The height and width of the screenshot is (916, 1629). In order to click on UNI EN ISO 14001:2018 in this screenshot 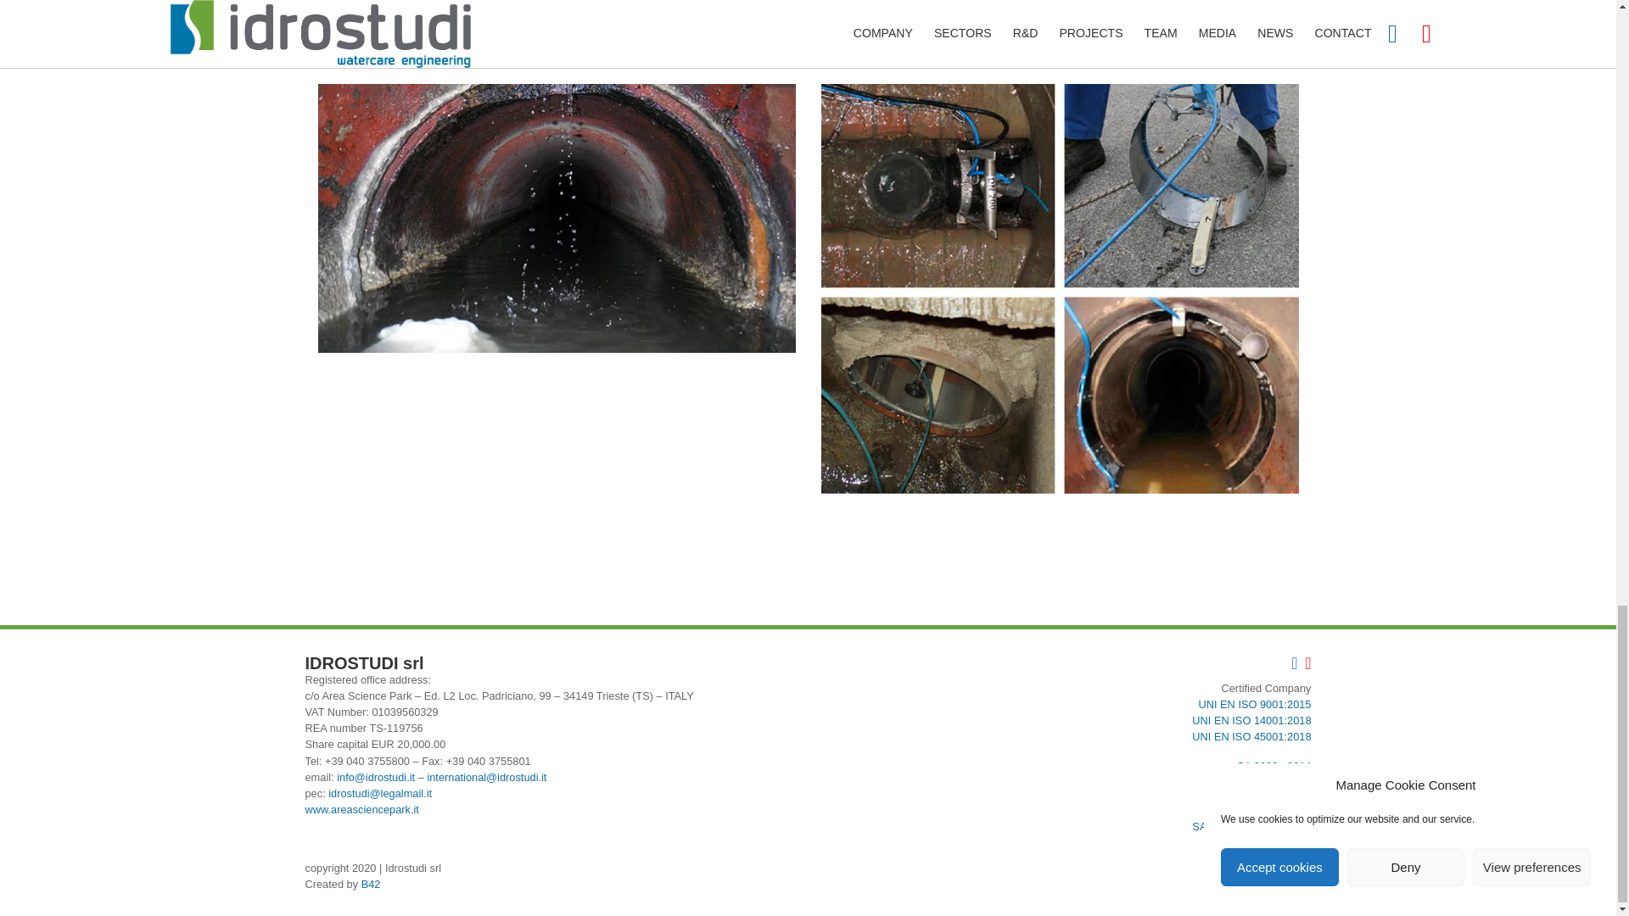, I will do `click(1251, 721)`.